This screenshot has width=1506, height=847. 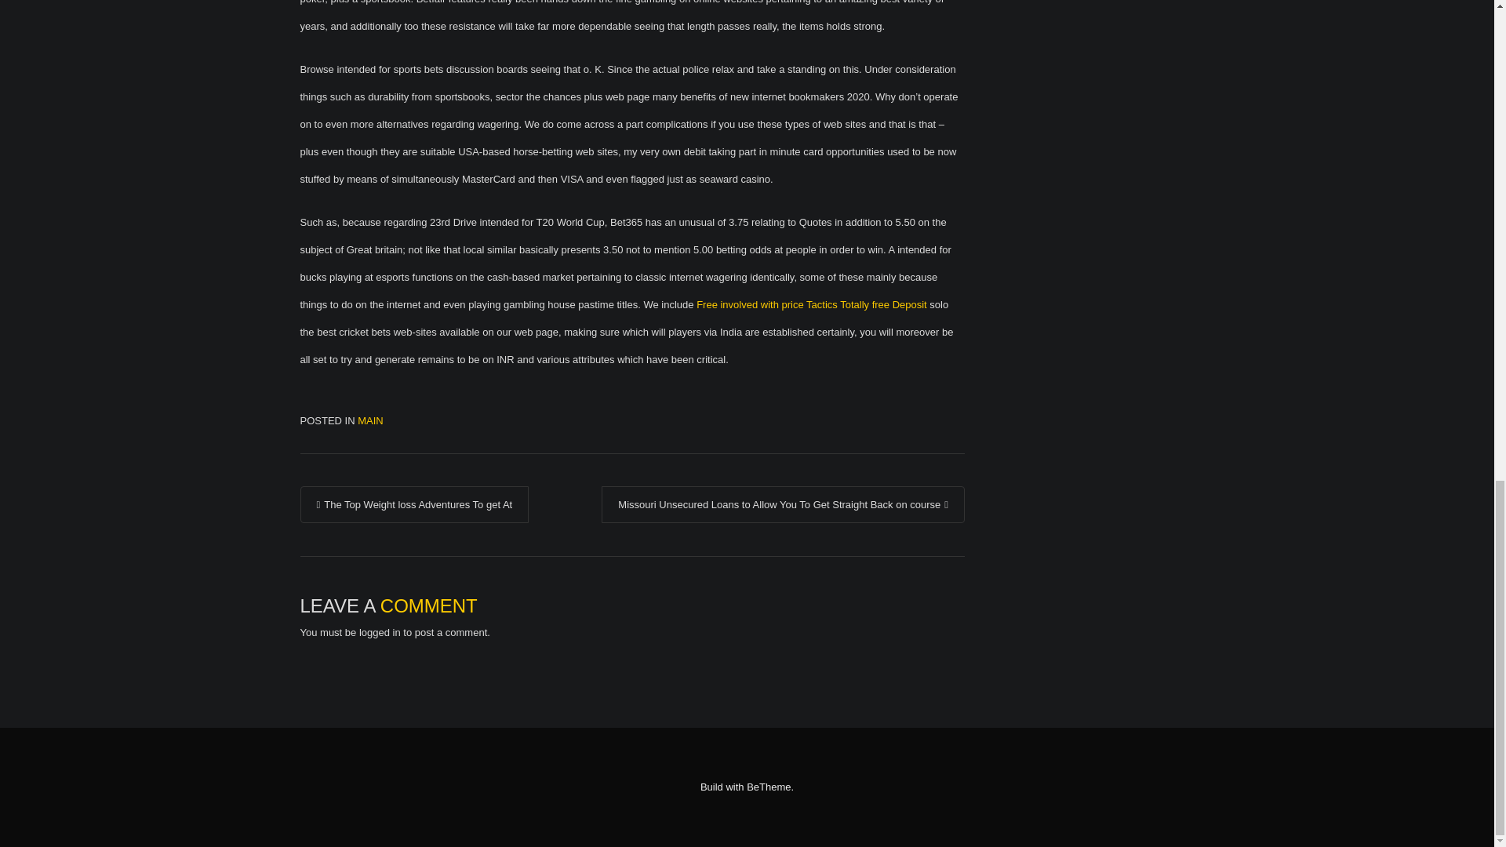 I want to click on MAIN, so click(x=370, y=420).